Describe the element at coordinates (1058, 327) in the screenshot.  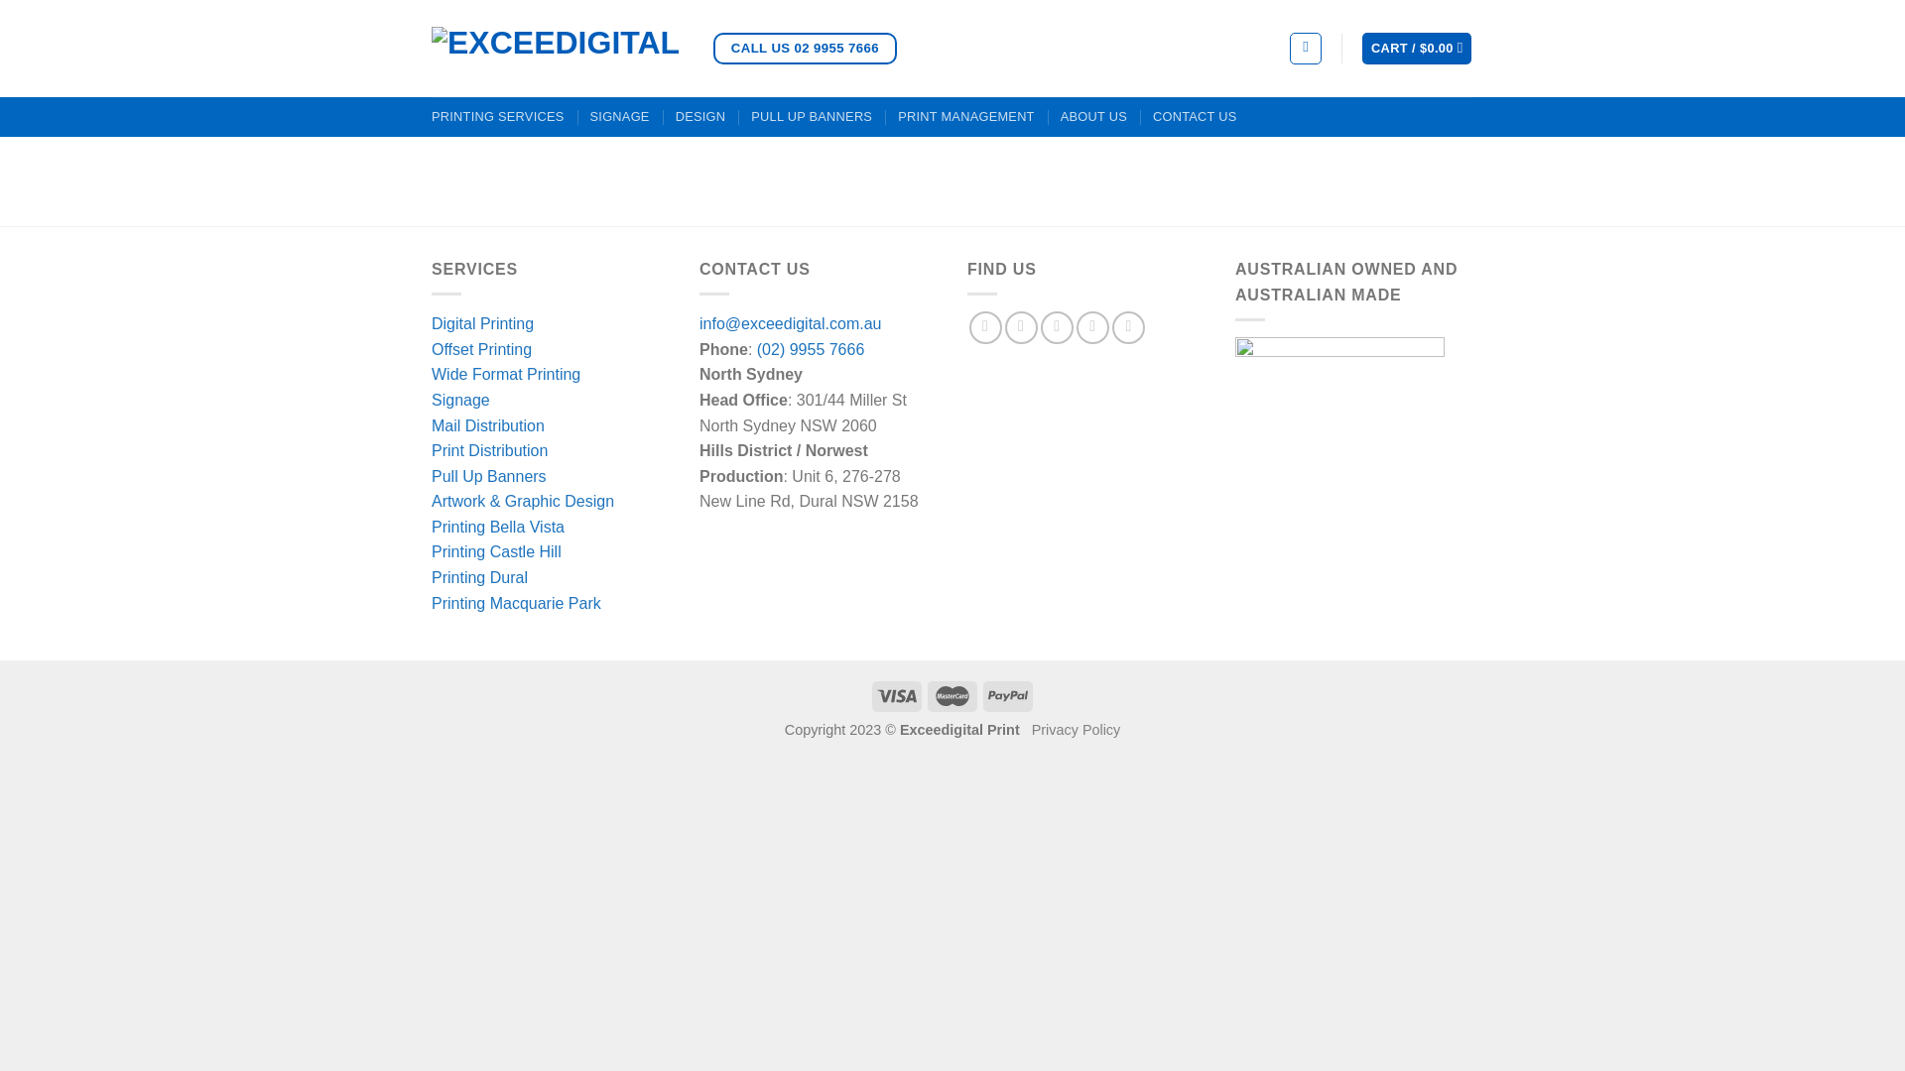
I see `Follow on Twitter` at that location.